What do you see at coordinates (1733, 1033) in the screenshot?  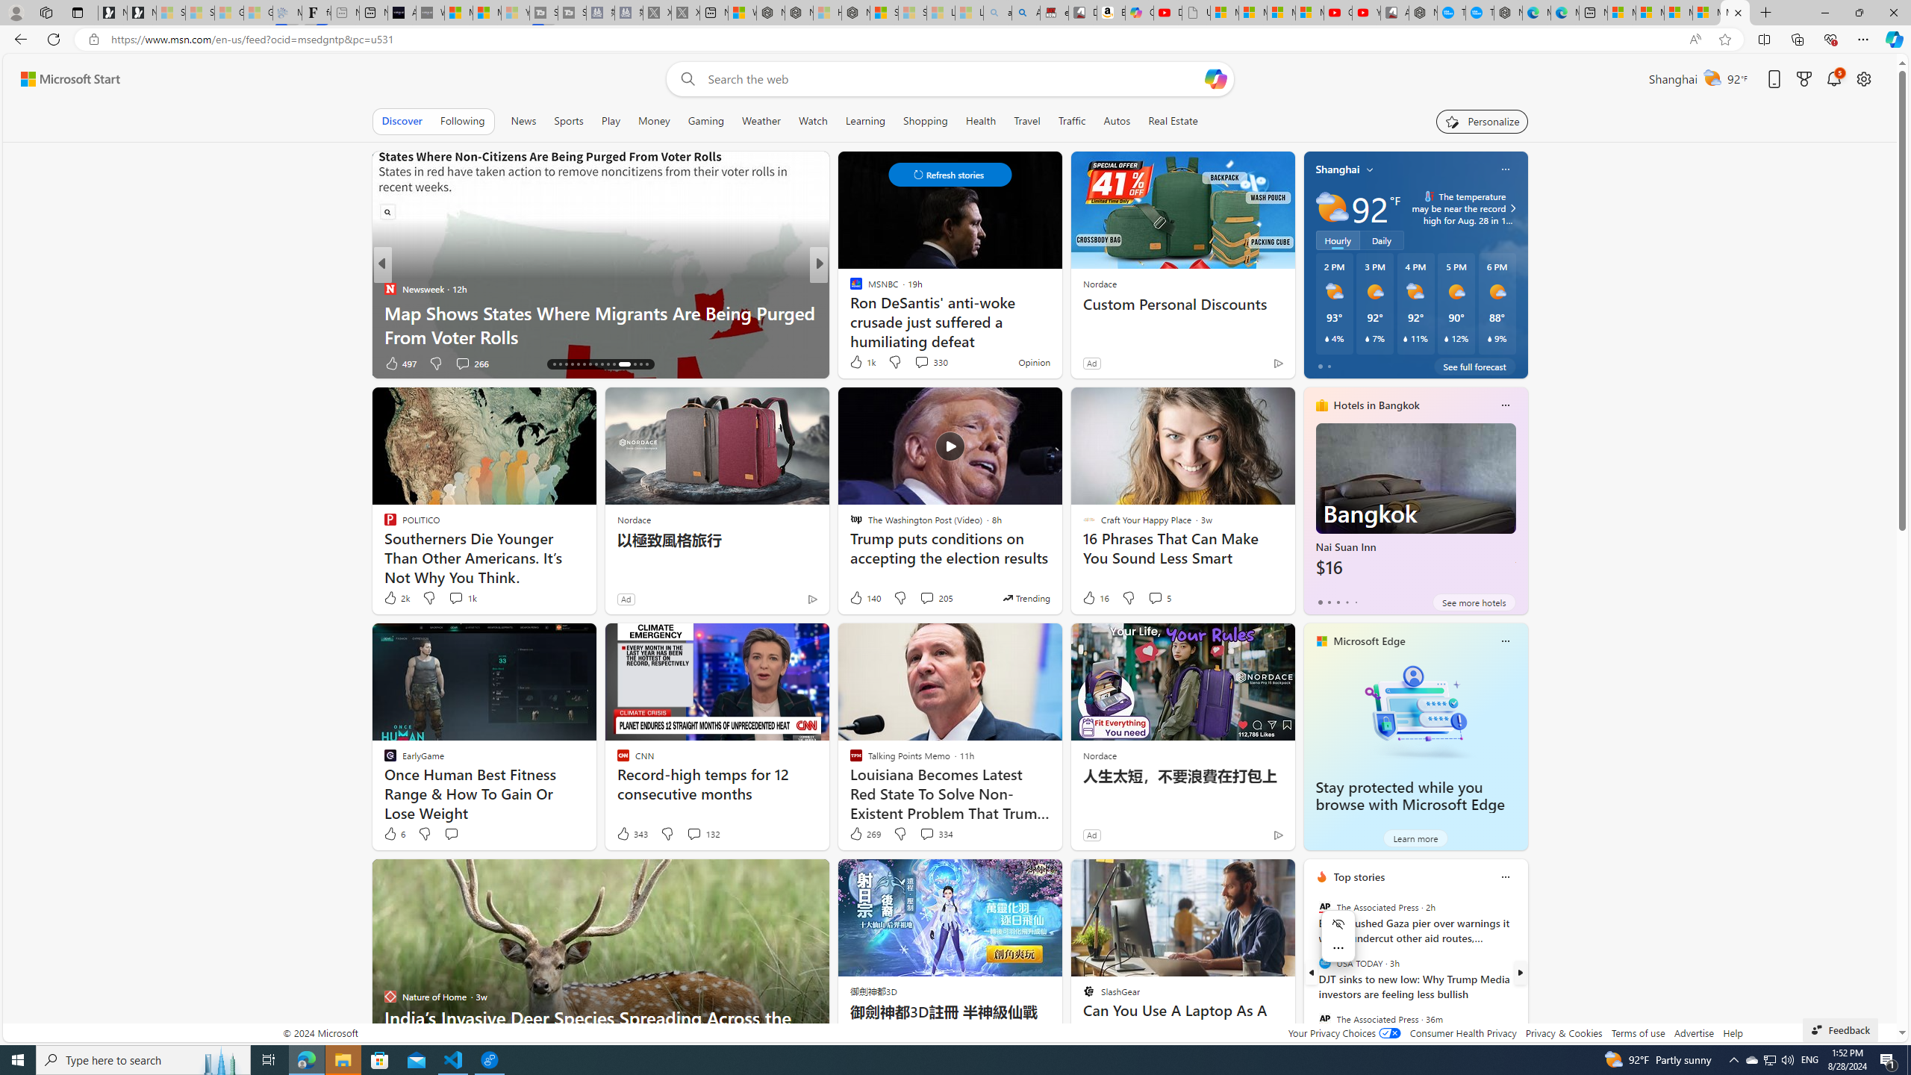 I see `Help` at bounding box center [1733, 1033].